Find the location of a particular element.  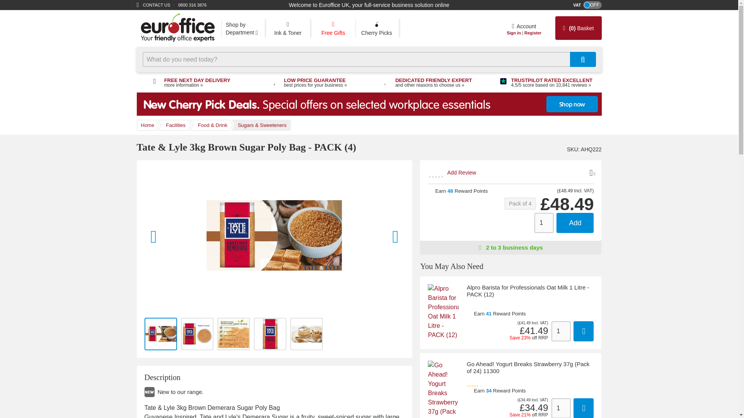

Search is located at coordinates (583, 59).